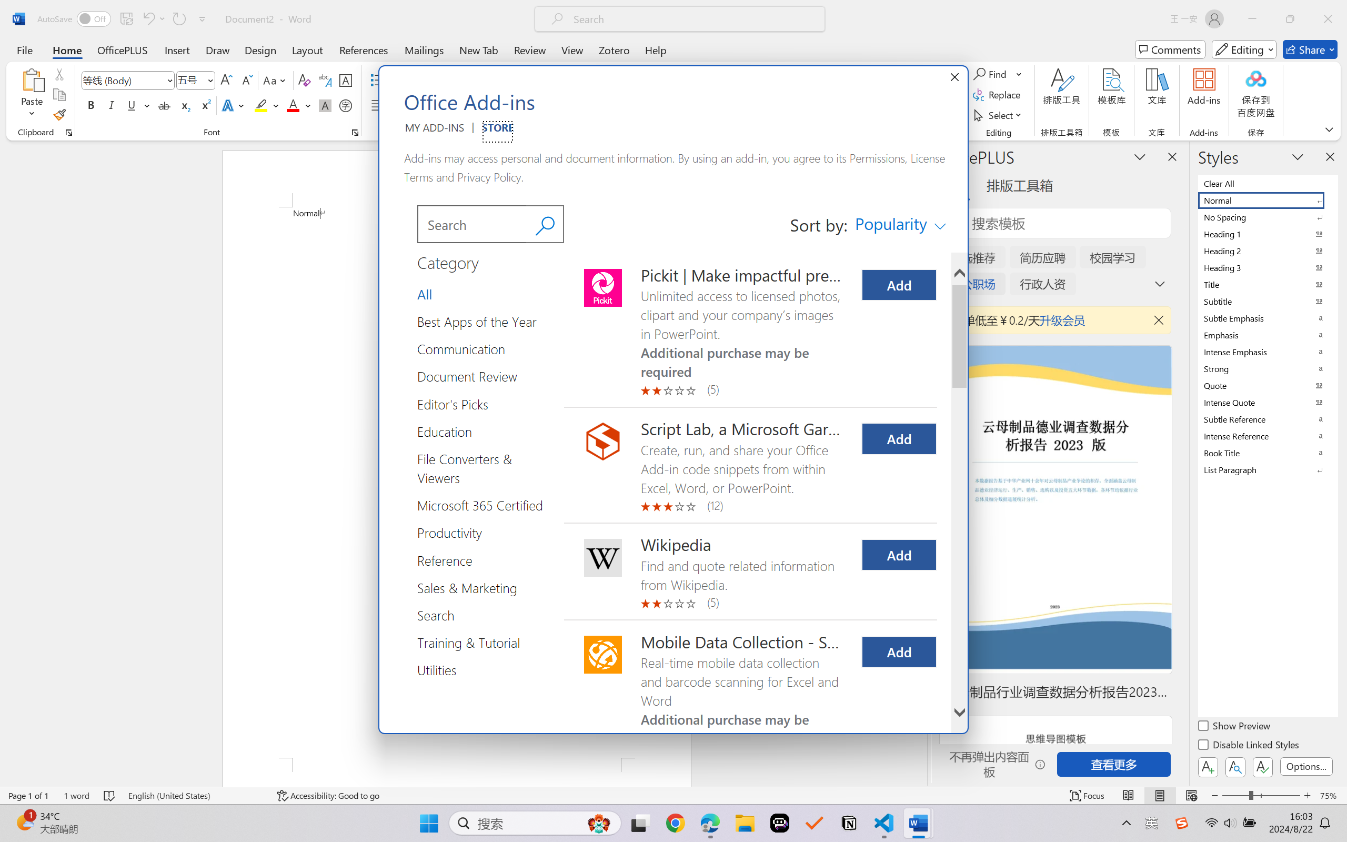 This screenshot has height=842, width=1347. What do you see at coordinates (1308, 796) in the screenshot?
I see `Zoom In` at bounding box center [1308, 796].